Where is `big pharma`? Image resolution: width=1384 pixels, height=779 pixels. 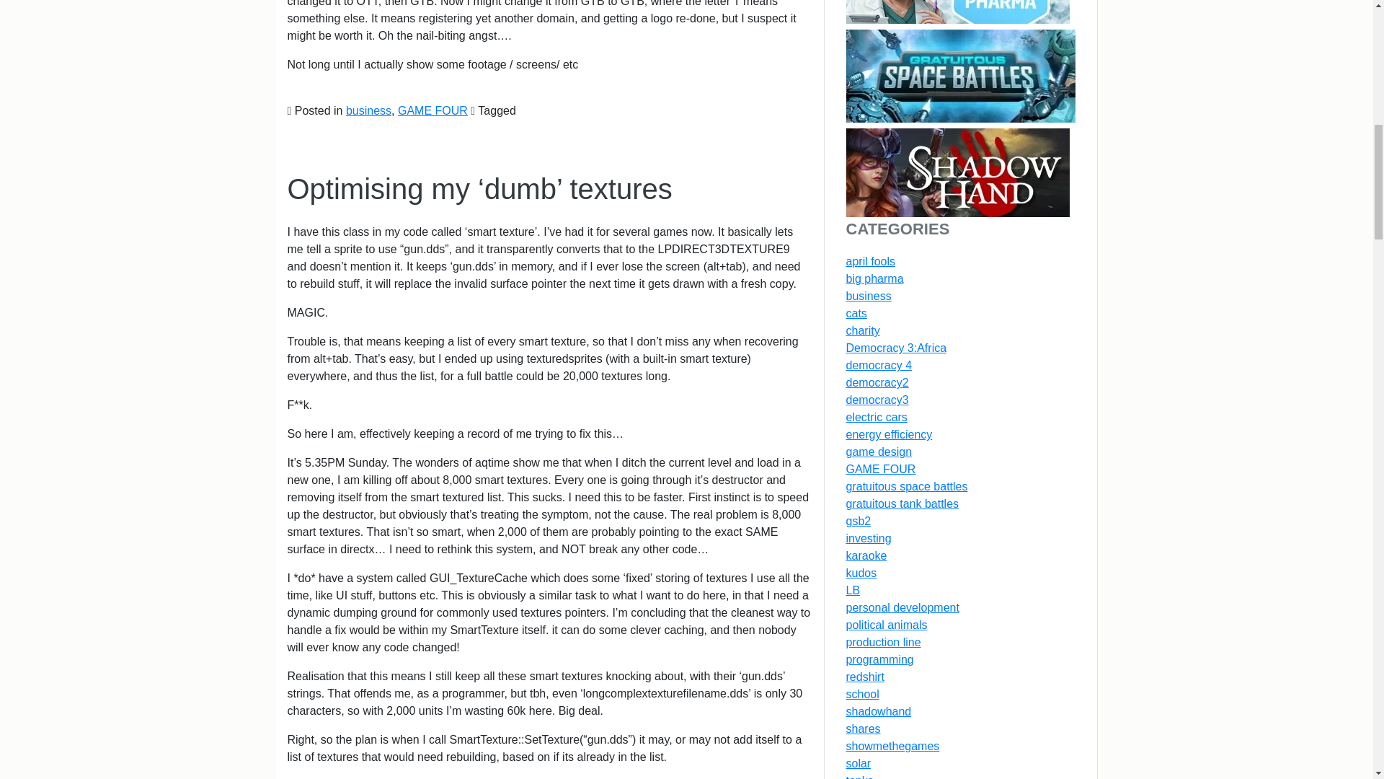
big pharma is located at coordinates (874, 278).